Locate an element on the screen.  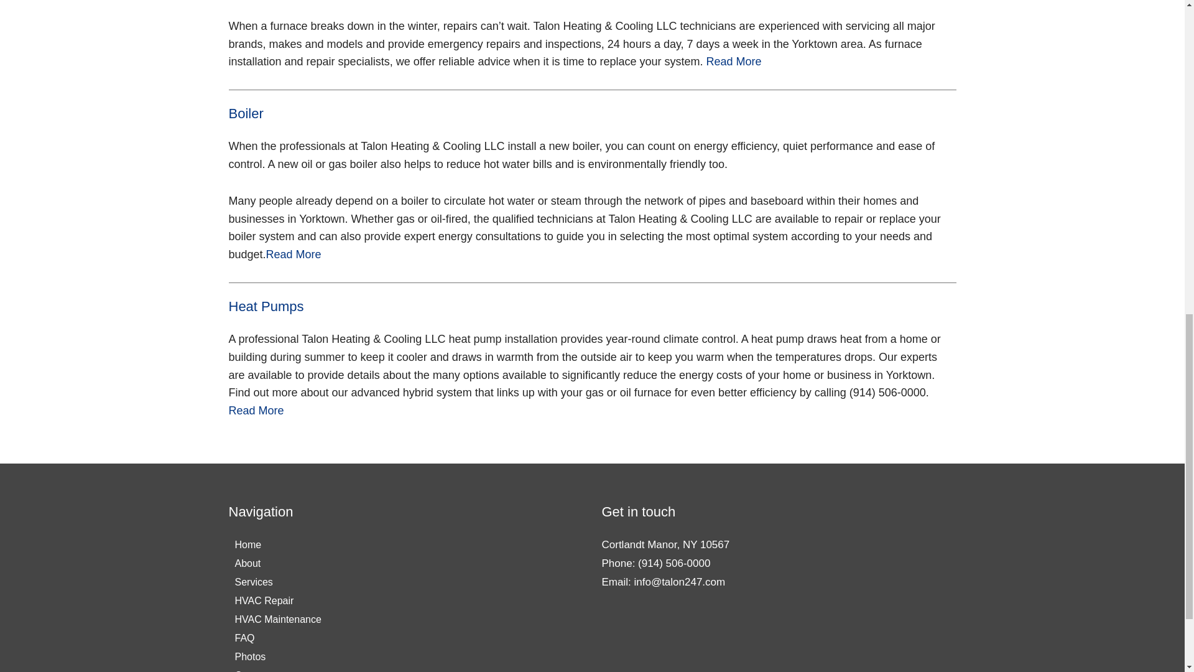
Photos is located at coordinates (278, 657).